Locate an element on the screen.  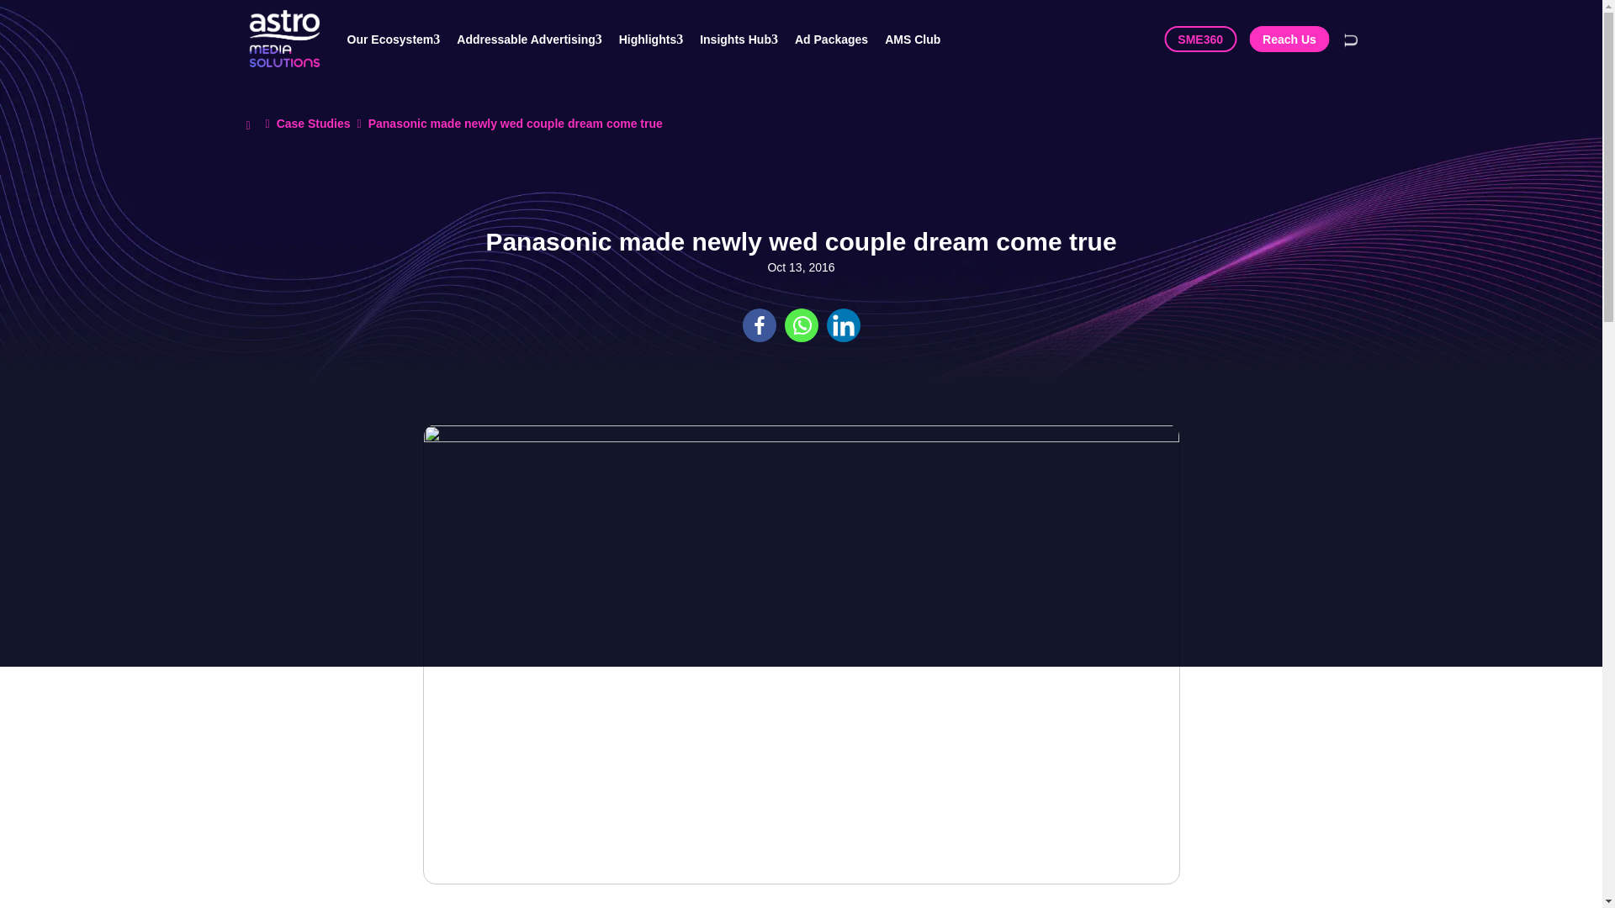
Highlights is located at coordinates (659, 39).